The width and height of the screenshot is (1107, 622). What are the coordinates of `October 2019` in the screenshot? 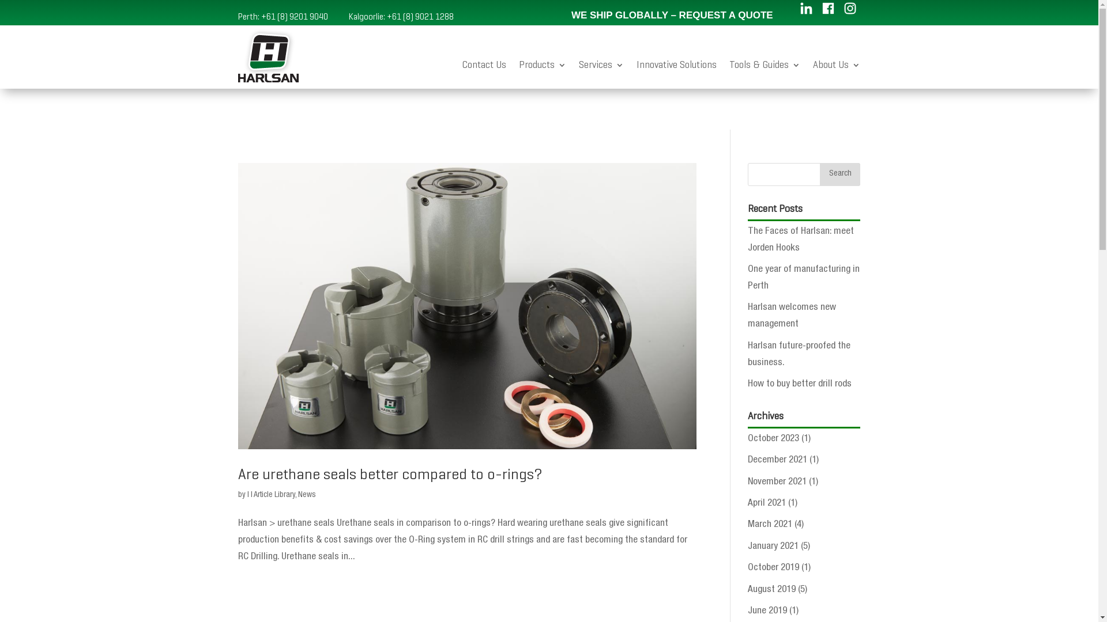 It's located at (774, 568).